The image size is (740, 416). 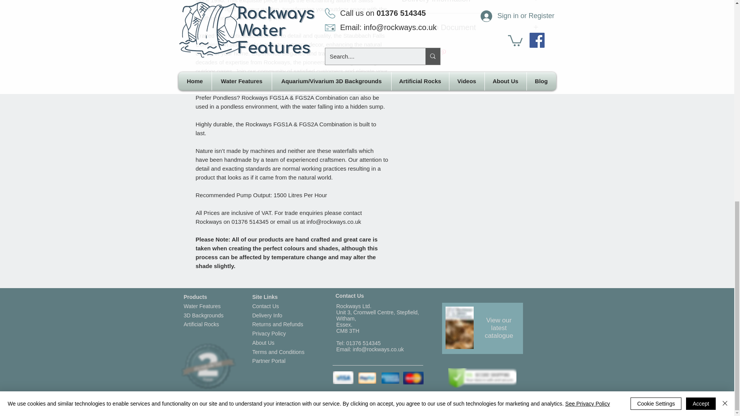 What do you see at coordinates (278, 352) in the screenshot?
I see `Terms and Conditions` at bounding box center [278, 352].